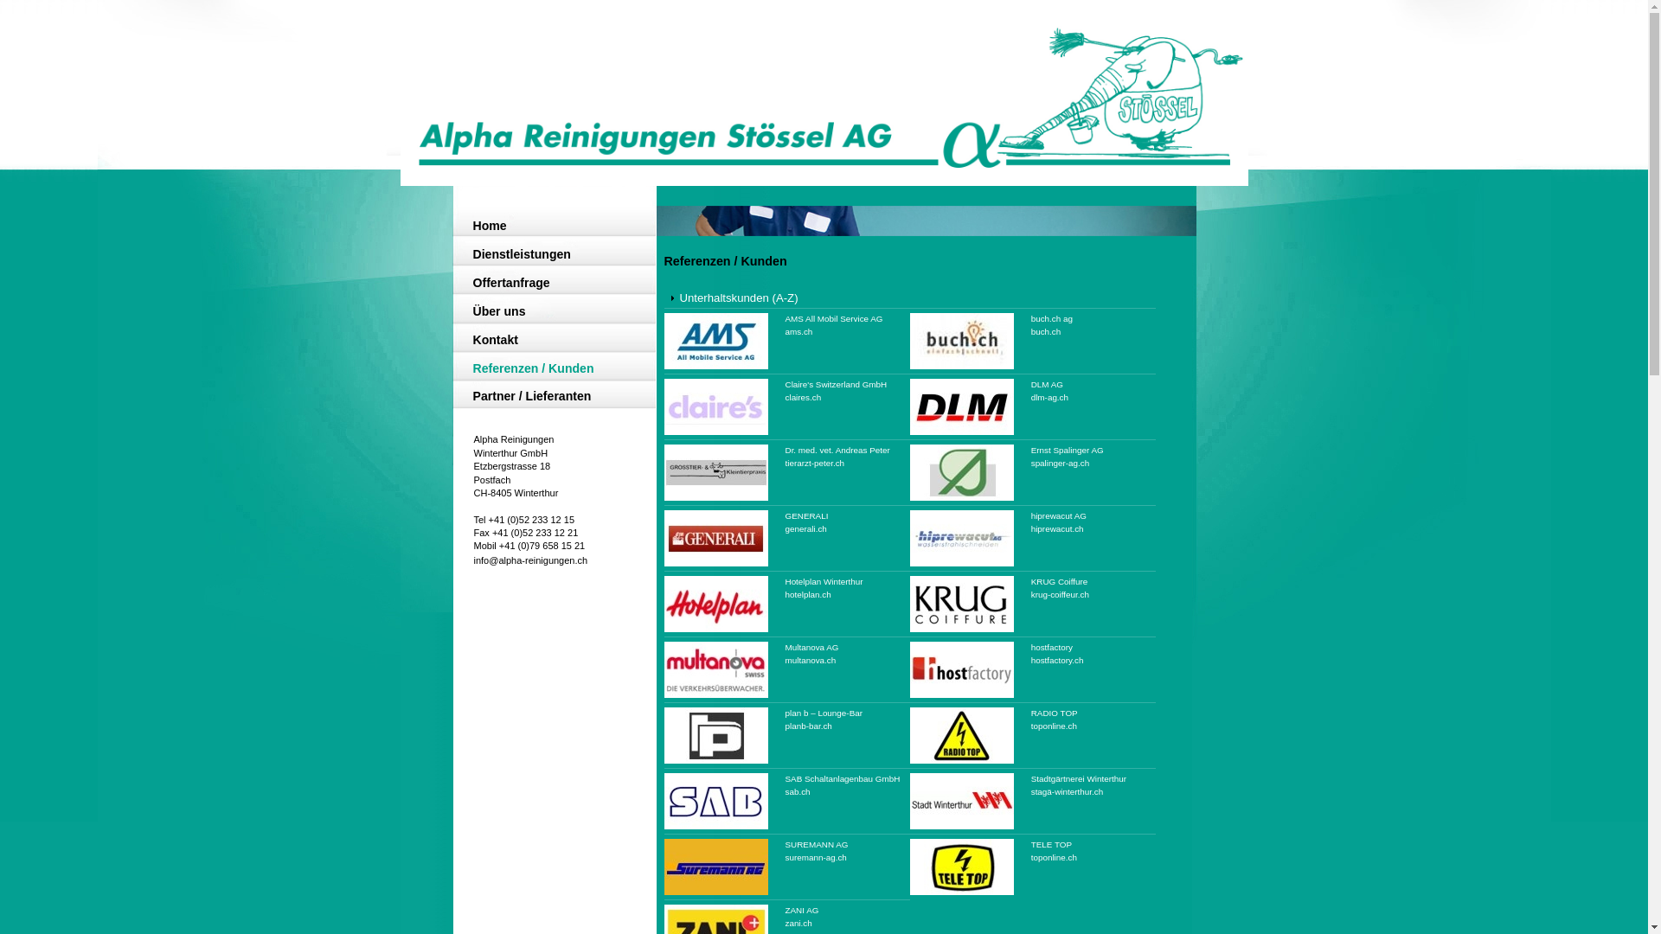  Describe the element at coordinates (548, 398) in the screenshot. I see `Partner / Lieferanten` at that location.